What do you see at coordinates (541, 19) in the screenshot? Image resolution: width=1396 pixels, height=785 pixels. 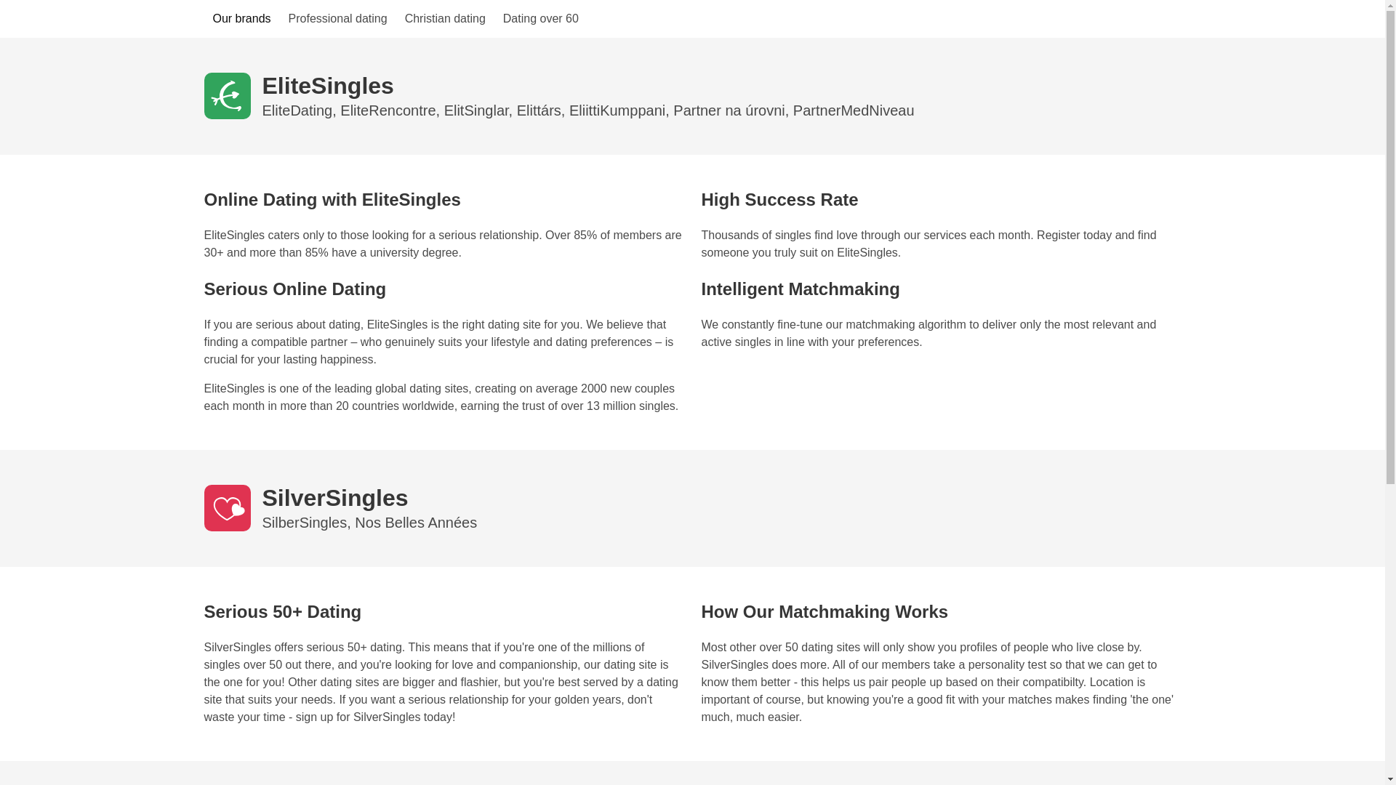 I see `Dating over 60` at bounding box center [541, 19].